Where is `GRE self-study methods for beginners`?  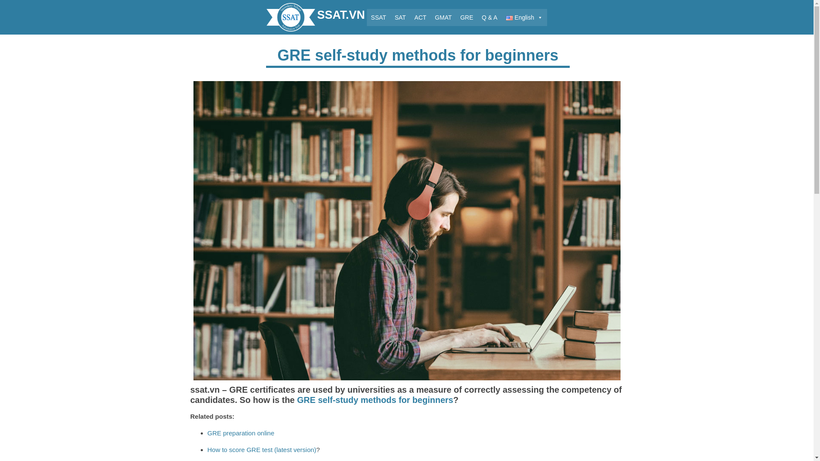
GRE self-study methods for beginners is located at coordinates (375, 400).